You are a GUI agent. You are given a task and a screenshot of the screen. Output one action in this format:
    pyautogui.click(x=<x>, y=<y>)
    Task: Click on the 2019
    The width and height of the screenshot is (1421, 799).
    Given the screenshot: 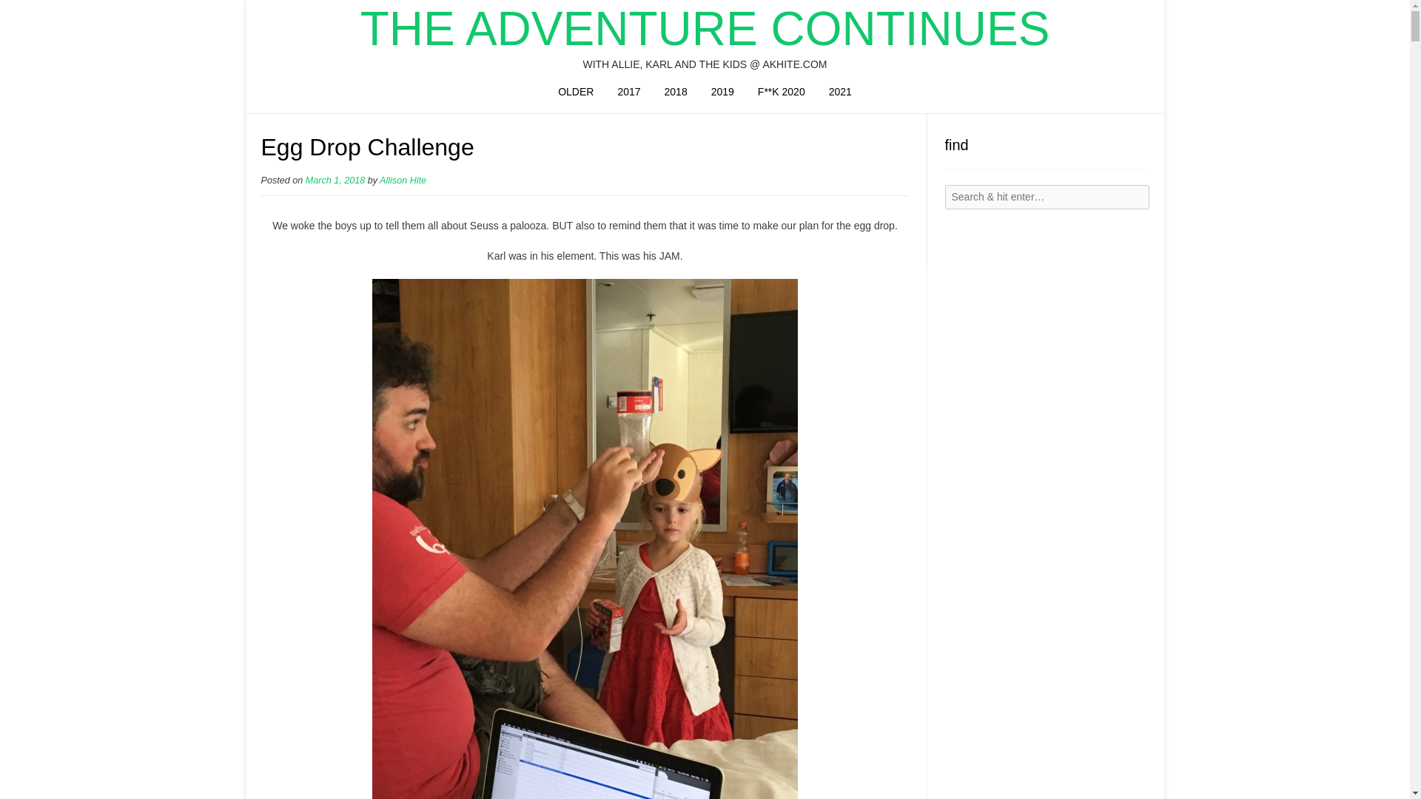 What is the action you would take?
    pyautogui.click(x=722, y=94)
    